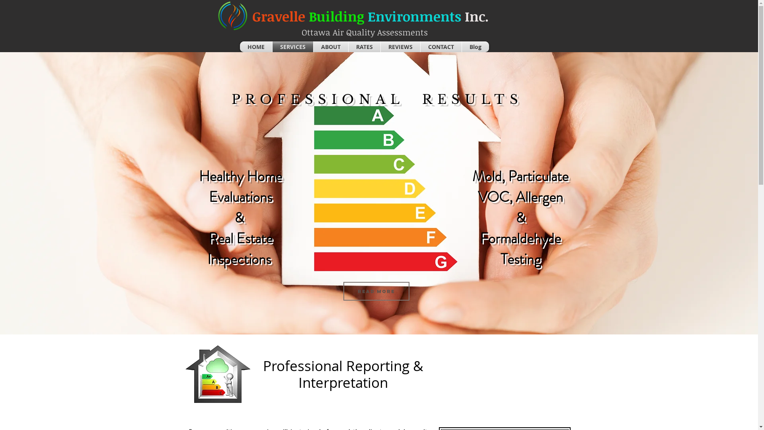 Image resolution: width=764 pixels, height=430 pixels. Describe the element at coordinates (364, 47) in the screenshot. I see `RATES` at that location.